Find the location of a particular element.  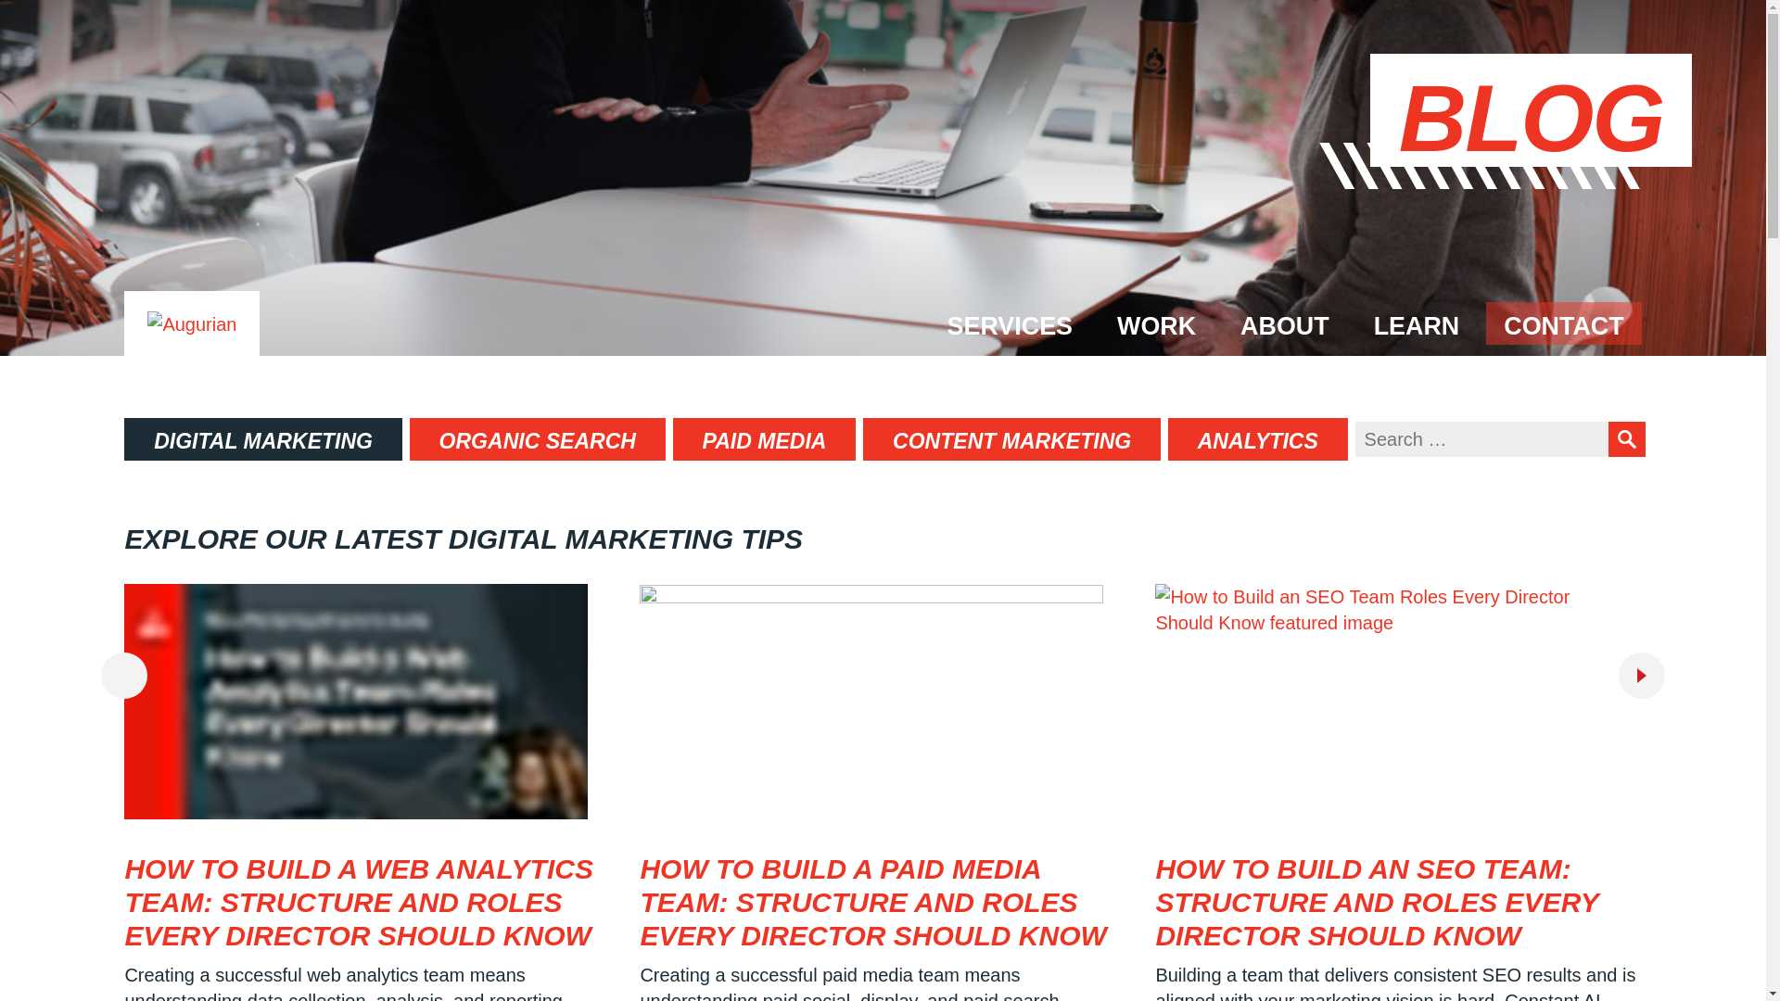

LEARN is located at coordinates (1417, 323).